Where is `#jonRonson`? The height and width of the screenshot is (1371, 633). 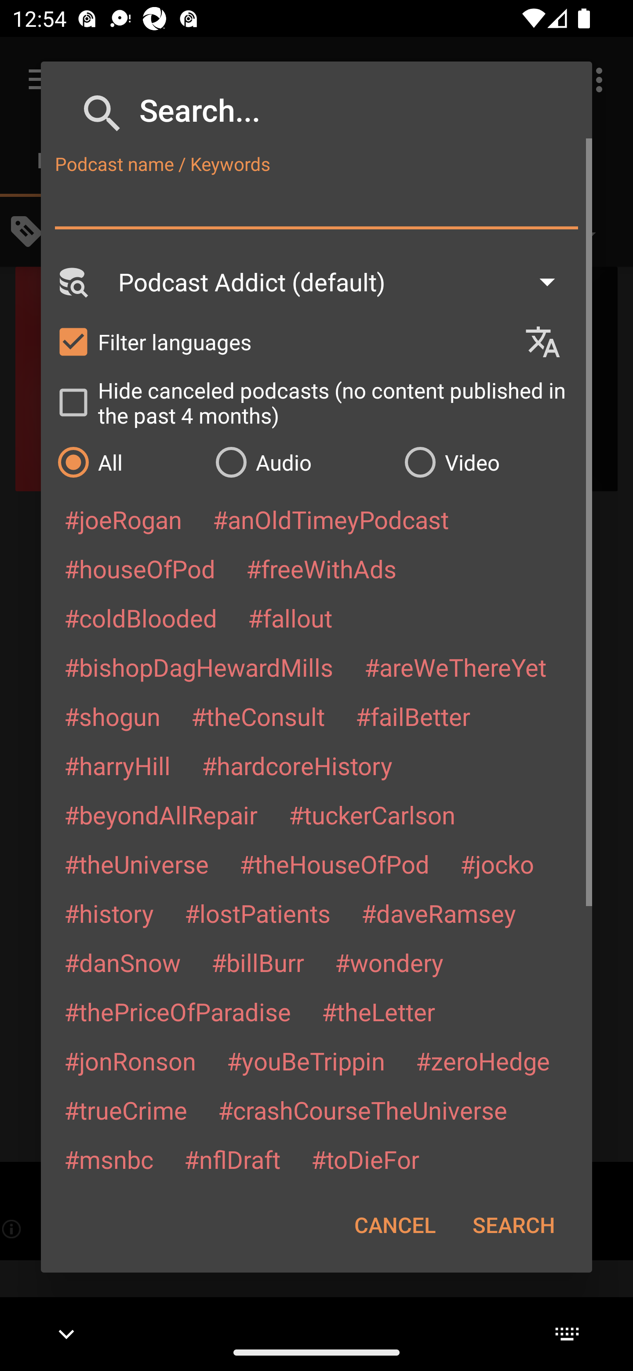 #jonRonson is located at coordinates (130, 1061).